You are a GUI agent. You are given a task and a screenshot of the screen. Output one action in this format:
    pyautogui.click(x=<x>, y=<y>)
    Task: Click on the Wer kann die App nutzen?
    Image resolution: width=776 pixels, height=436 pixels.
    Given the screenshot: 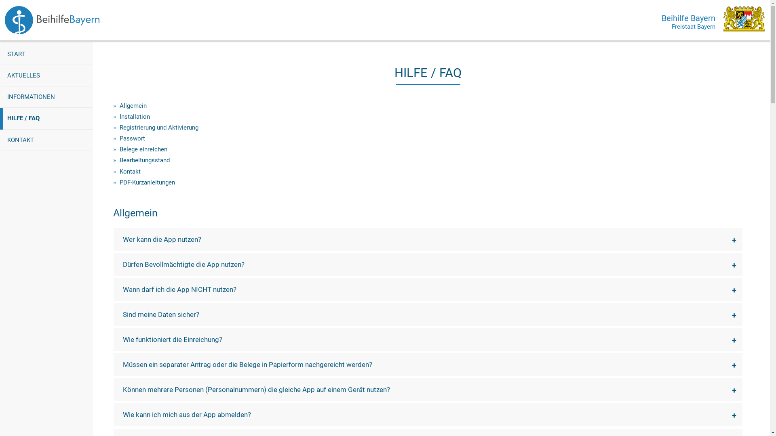 What is the action you would take?
    pyautogui.click(x=428, y=239)
    